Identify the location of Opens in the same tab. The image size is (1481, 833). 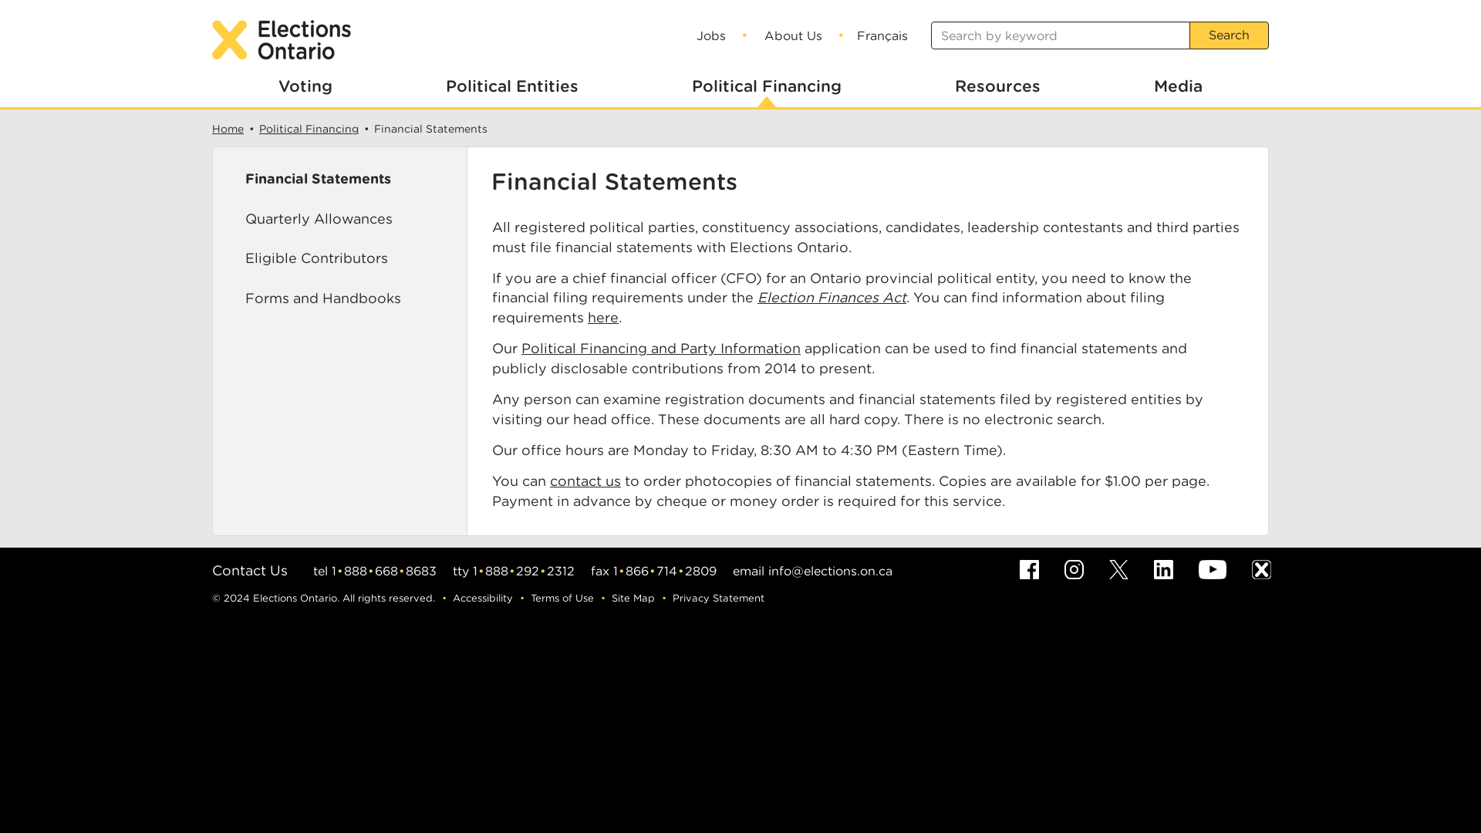
(585, 481).